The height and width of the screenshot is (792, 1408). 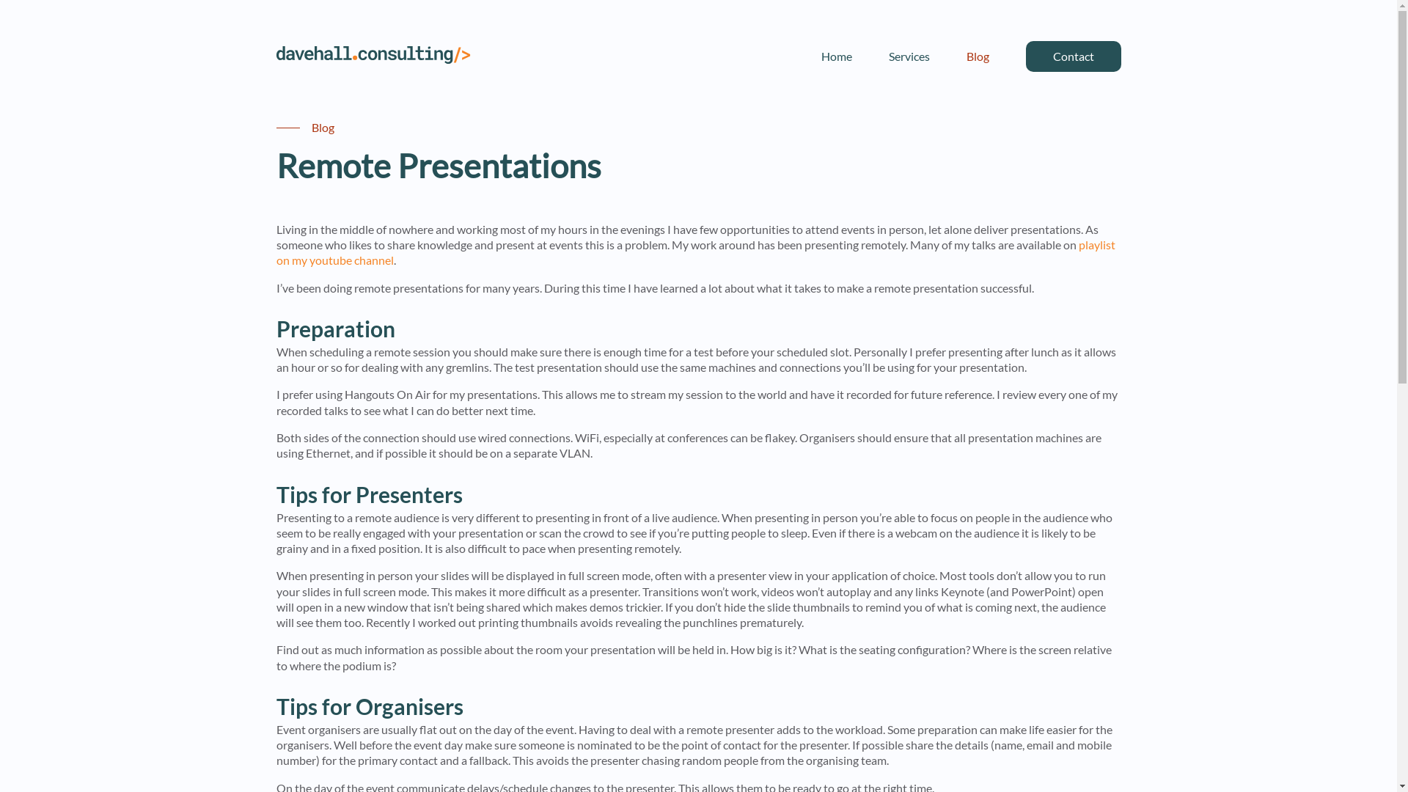 What do you see at coordinates (909, 56) in the screenshot?
I see `Services` at bounding box center [909, 56].